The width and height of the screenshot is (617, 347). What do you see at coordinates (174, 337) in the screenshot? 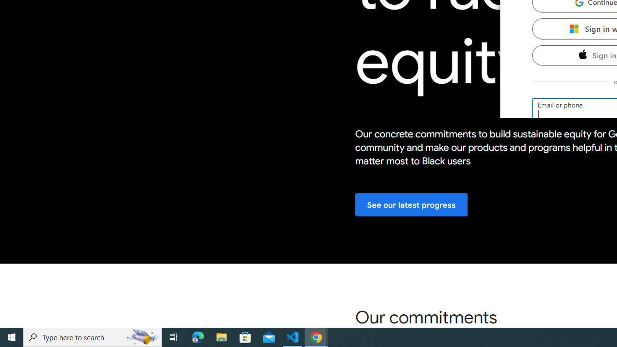
I see `Task View` at bounding box center [174, 337].